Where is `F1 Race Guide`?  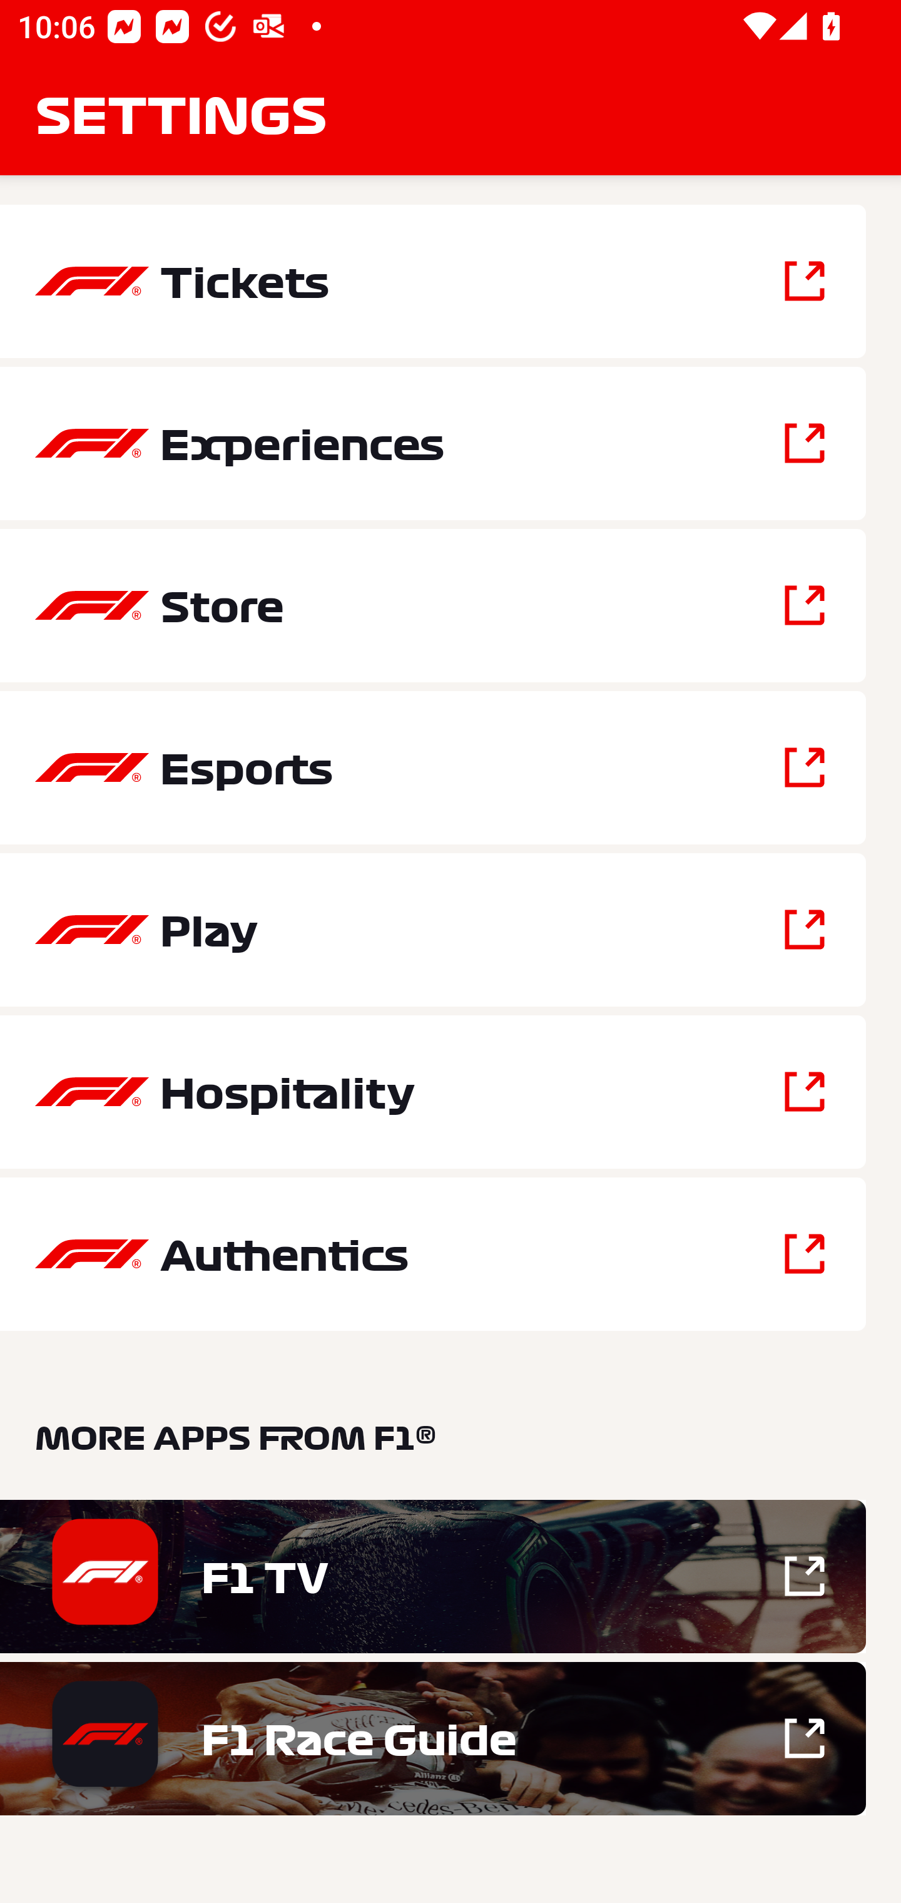
F1 Race Guide is located at coordinates (433, 1738).